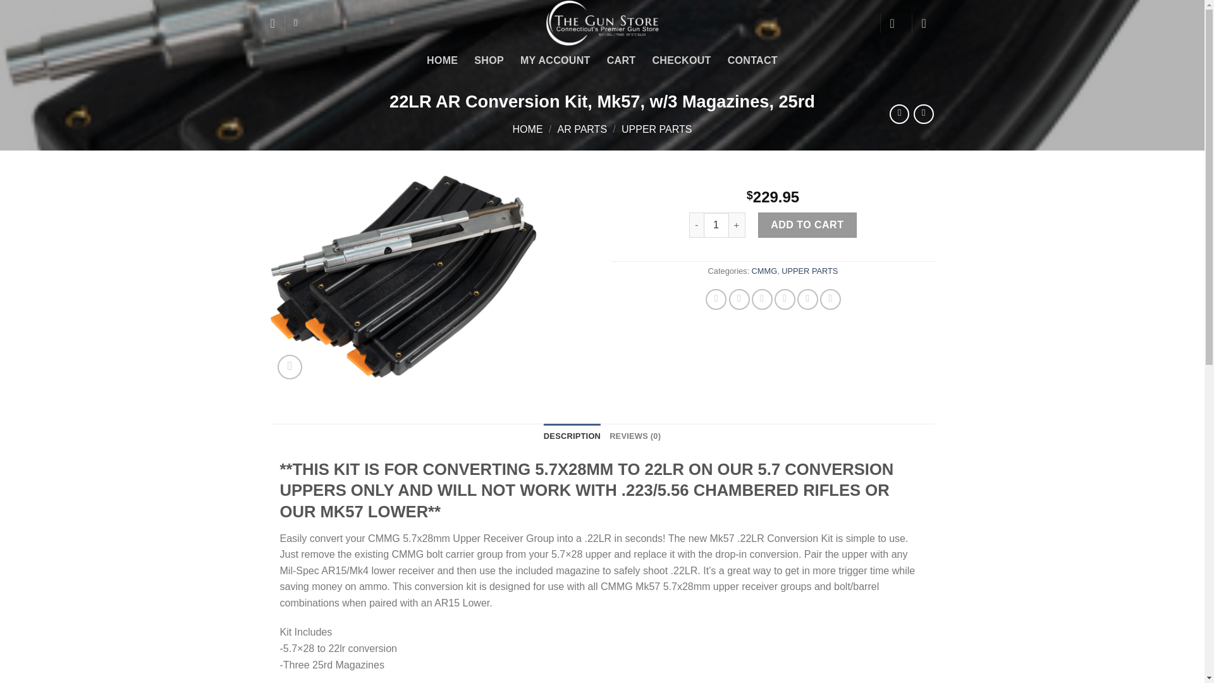  I want to click on HOME, so click(442, 61).